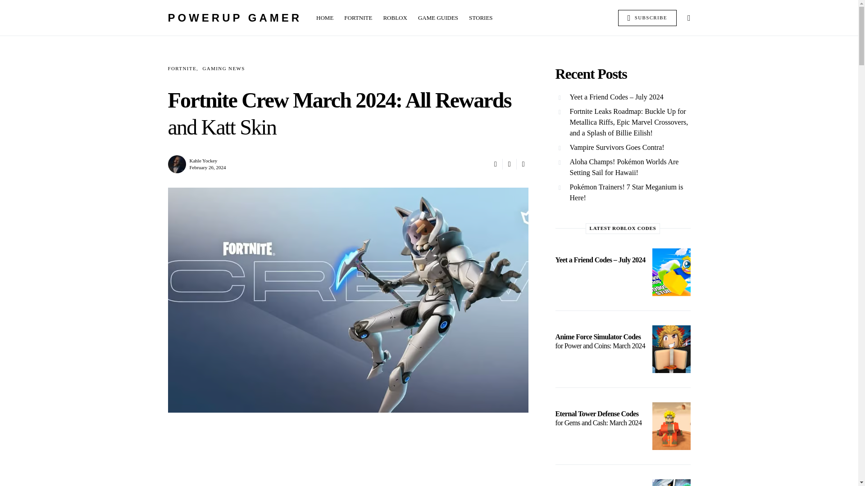  Describe the element at coordinates (203, 160) in the screenshot. I see `Kahle Yockey` at that location.